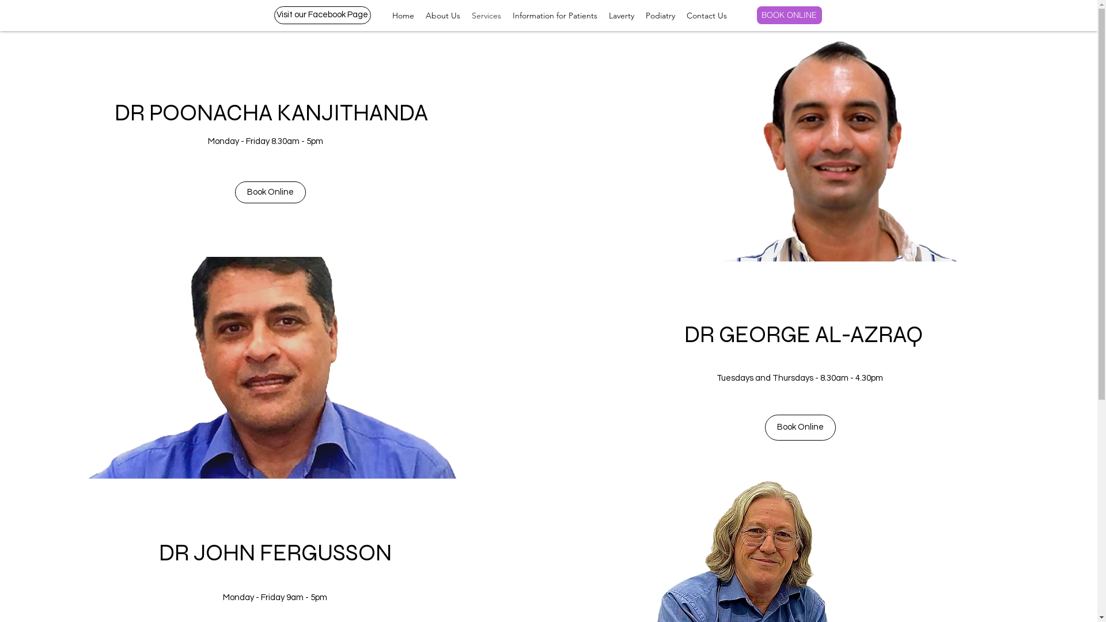 The width and height of the screenshot is (1106, 622). I want to click on Visit our Facebook Page, so click(323, 15).